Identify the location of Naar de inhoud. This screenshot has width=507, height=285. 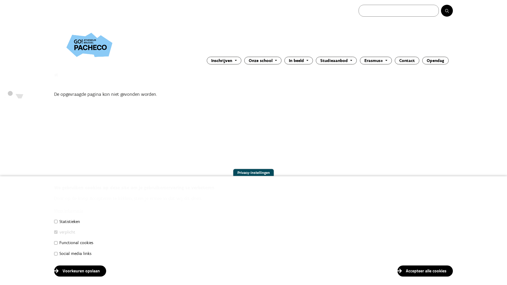
(0, 0).